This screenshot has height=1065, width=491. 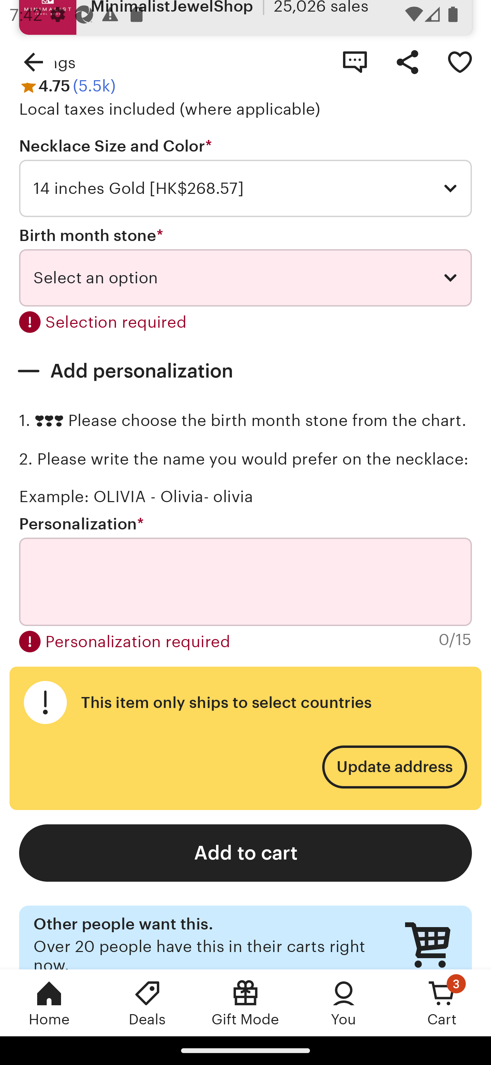 What do you see at coordinates (245, 853) in the screenshot?
I see `Add to cart` at bounding box center [245, 853].